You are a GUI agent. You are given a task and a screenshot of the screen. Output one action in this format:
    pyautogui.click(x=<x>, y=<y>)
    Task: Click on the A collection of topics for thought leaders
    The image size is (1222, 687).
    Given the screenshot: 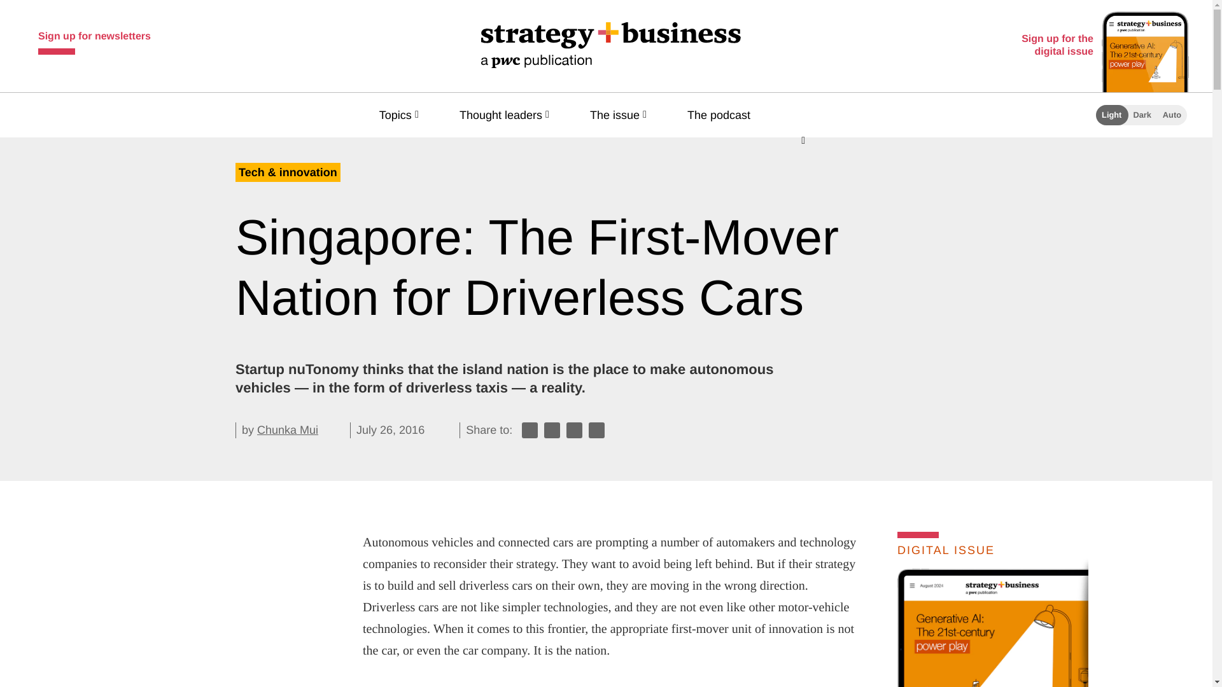 What is the action you would take?
    pyautogui.click(x=507, y=114)
    